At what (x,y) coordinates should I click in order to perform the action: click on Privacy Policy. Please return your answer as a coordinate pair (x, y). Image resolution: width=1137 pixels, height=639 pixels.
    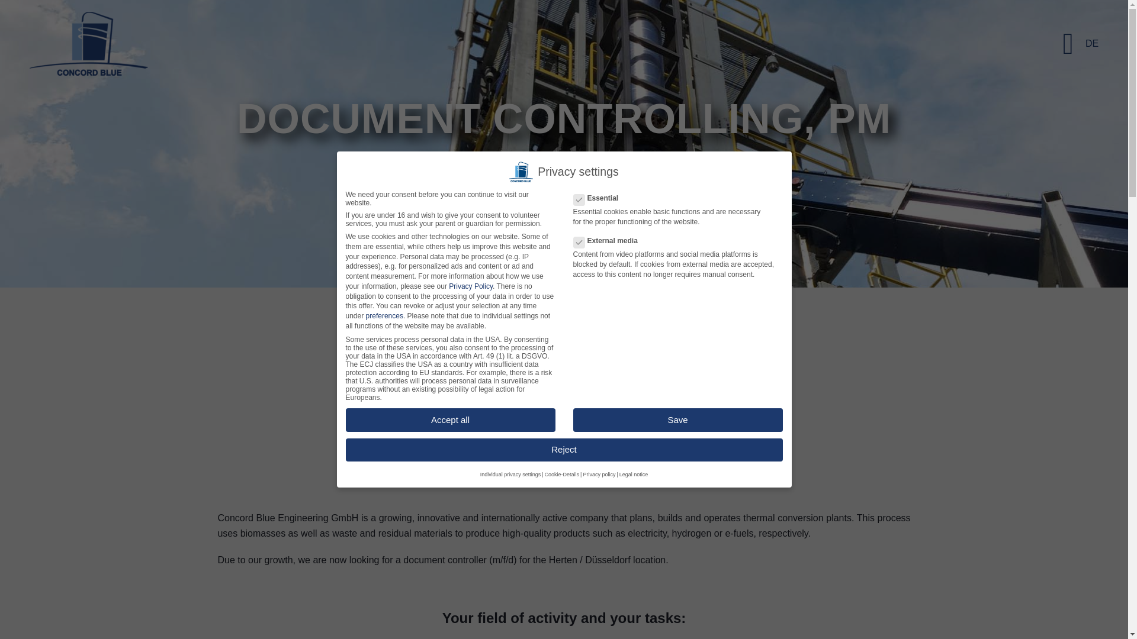
    Looking at the image, I should click on (470, 286).